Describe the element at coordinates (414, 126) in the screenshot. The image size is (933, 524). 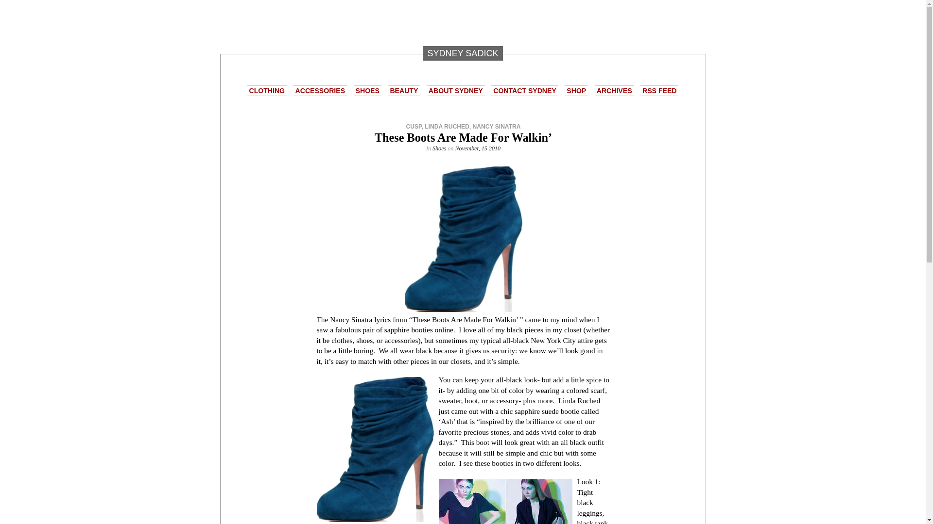
I see `CUSP` at that location.